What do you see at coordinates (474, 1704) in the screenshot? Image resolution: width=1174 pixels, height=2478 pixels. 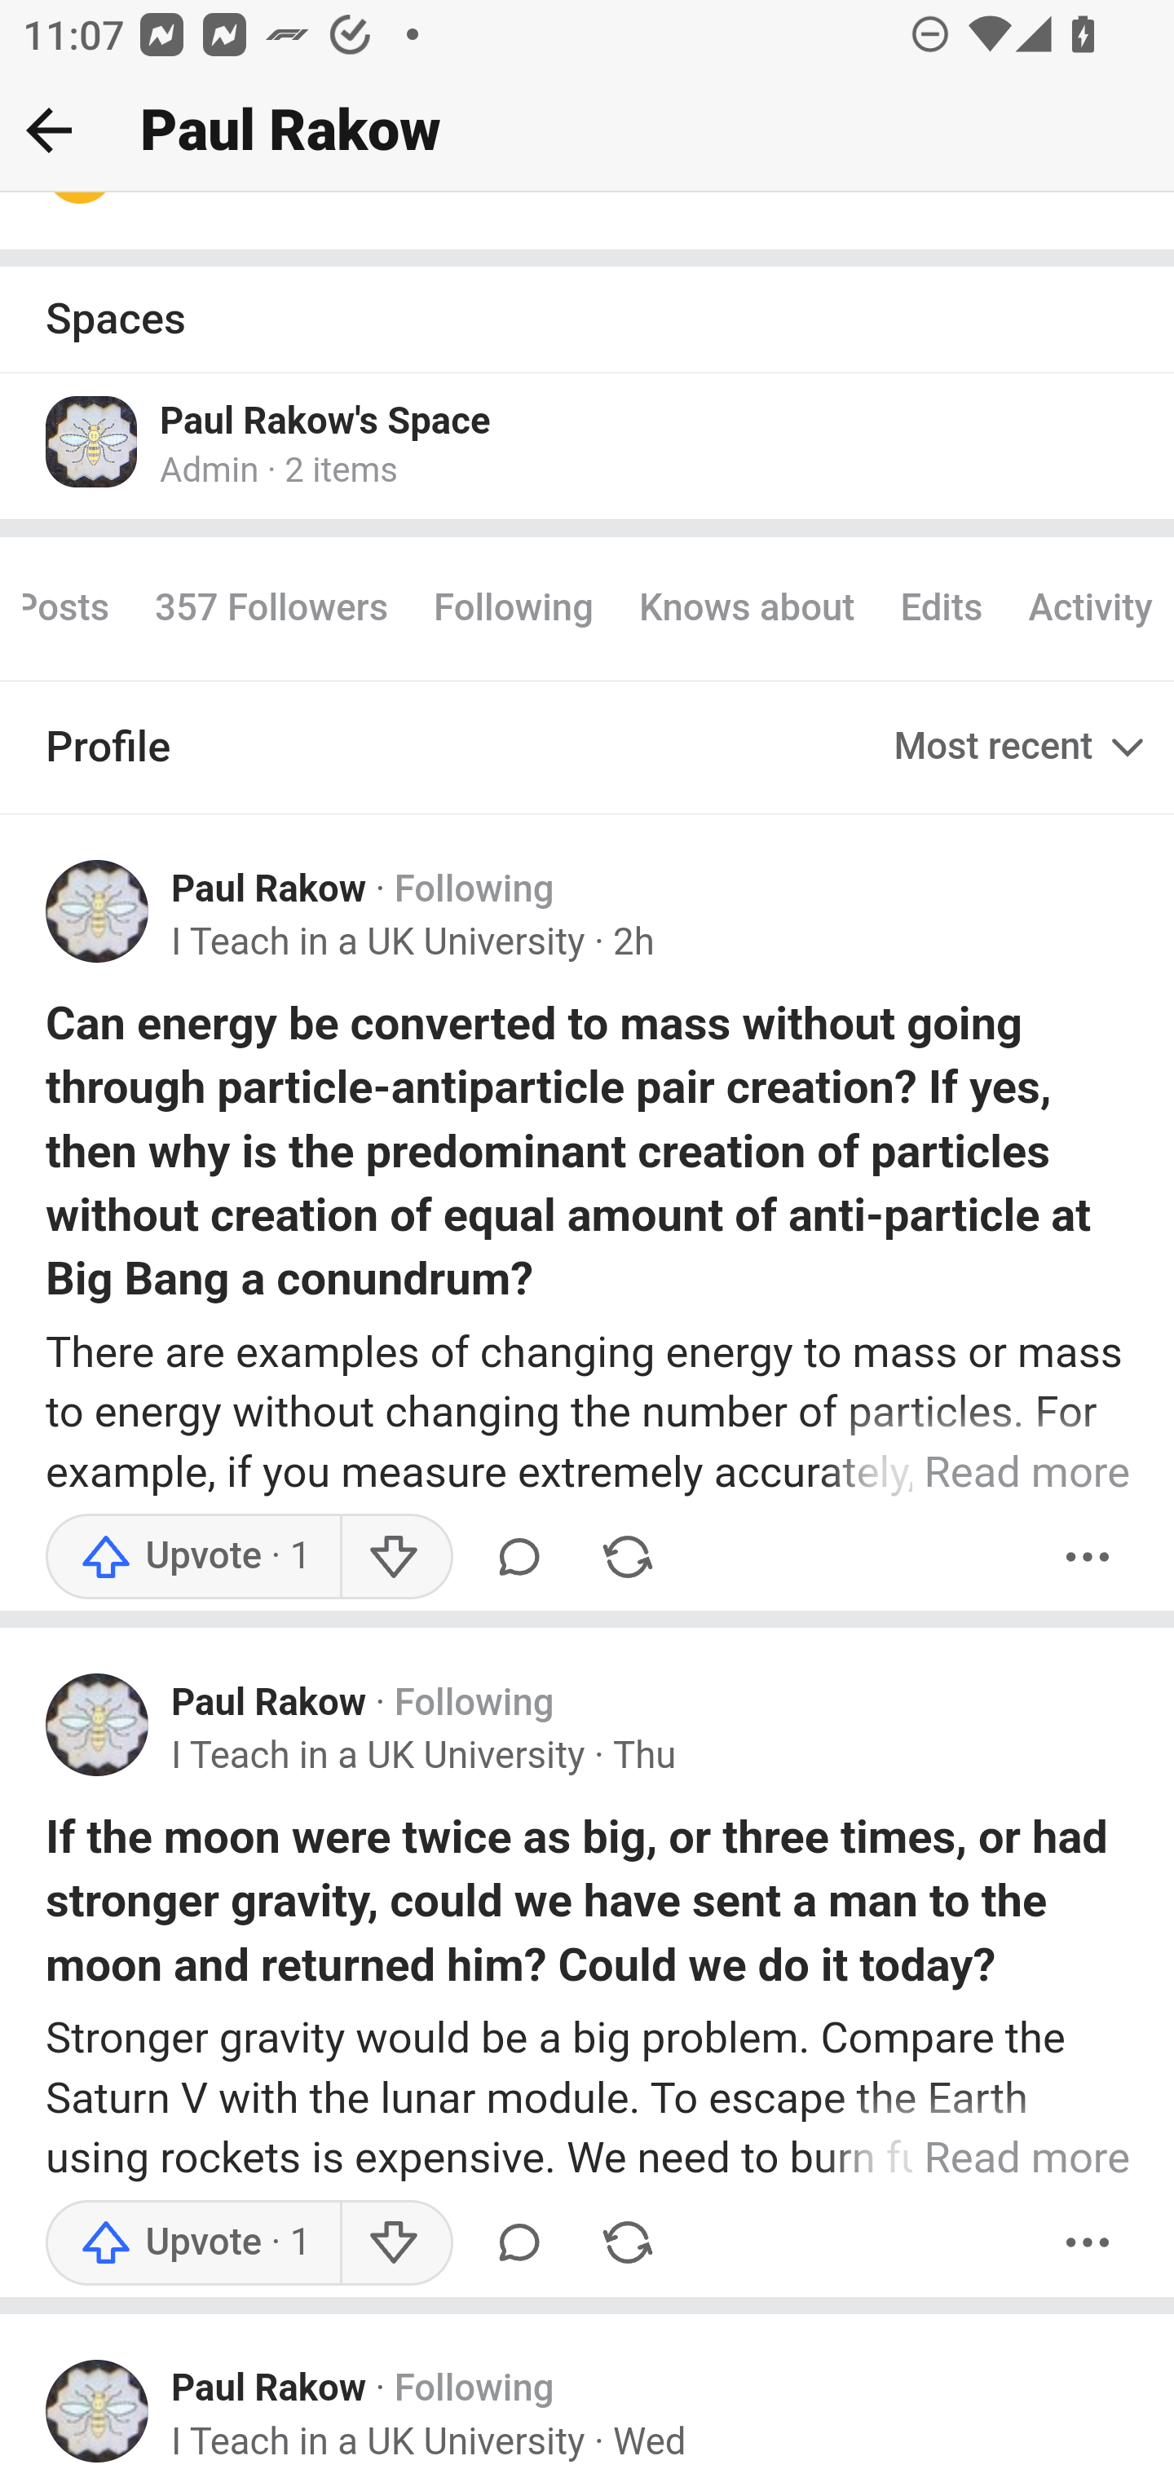 I see `Following` at bounding box center [474, 1704].